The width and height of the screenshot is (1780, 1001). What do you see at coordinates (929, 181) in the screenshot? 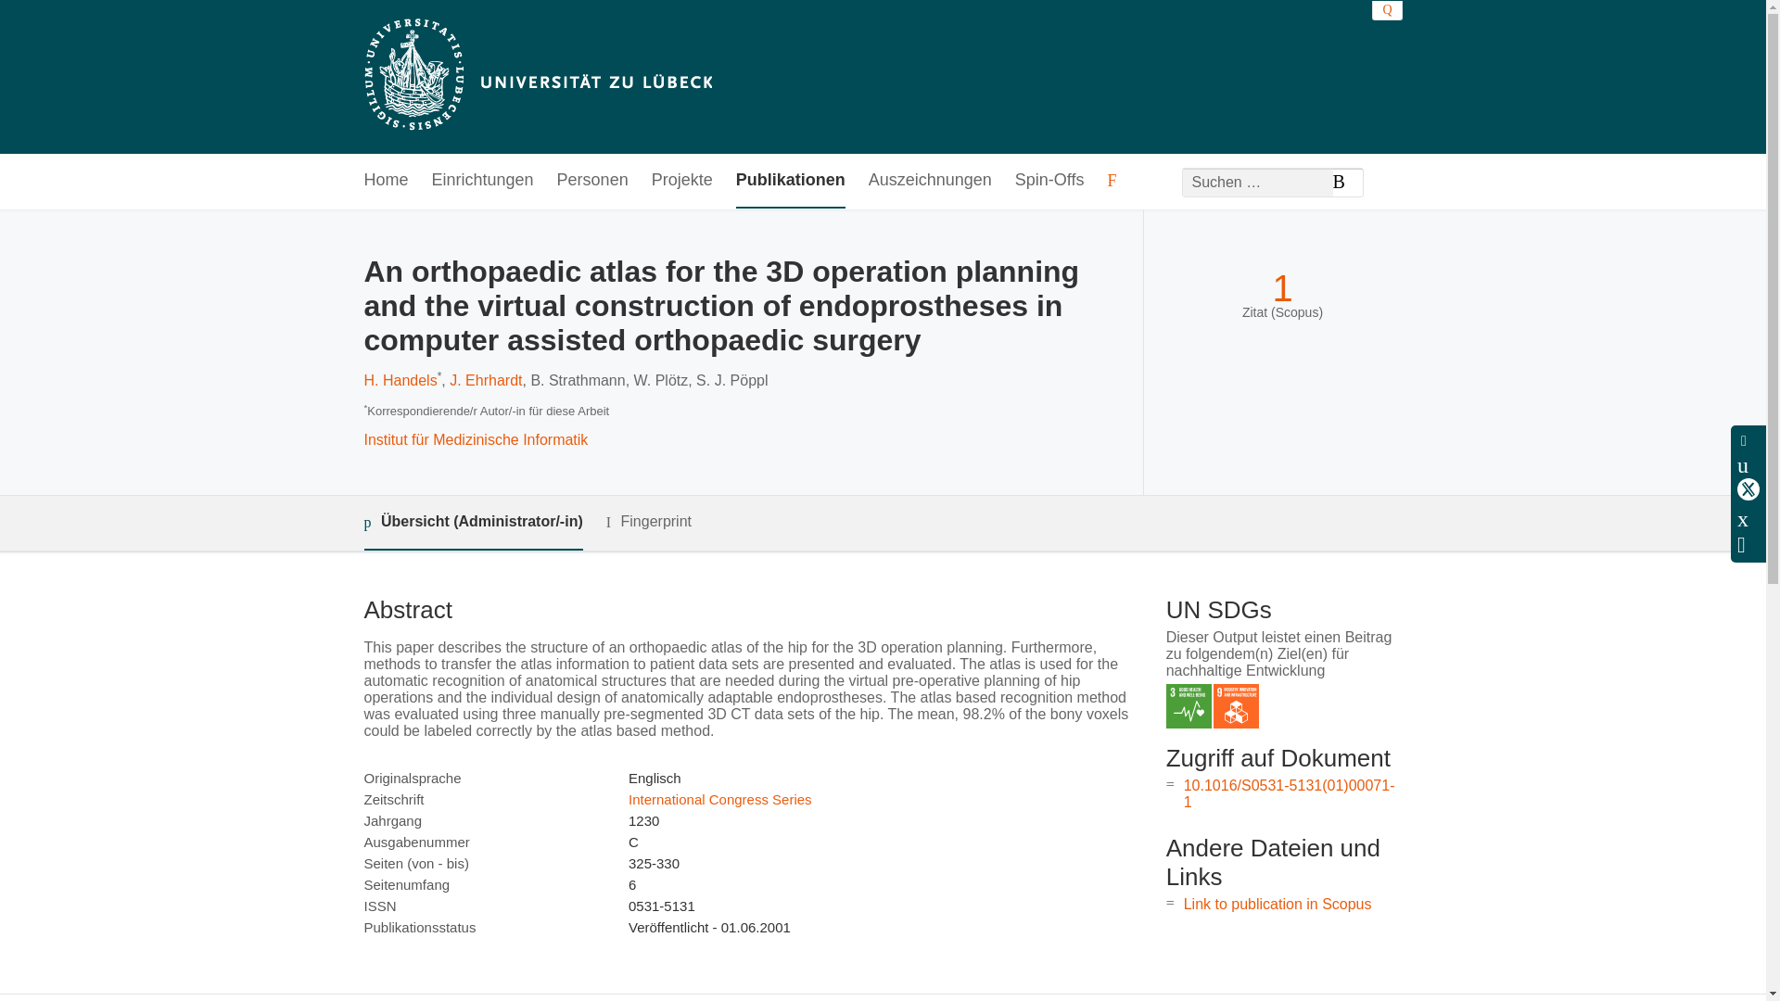
I see `Auszeichnungen` at bounding box center [929, 181].